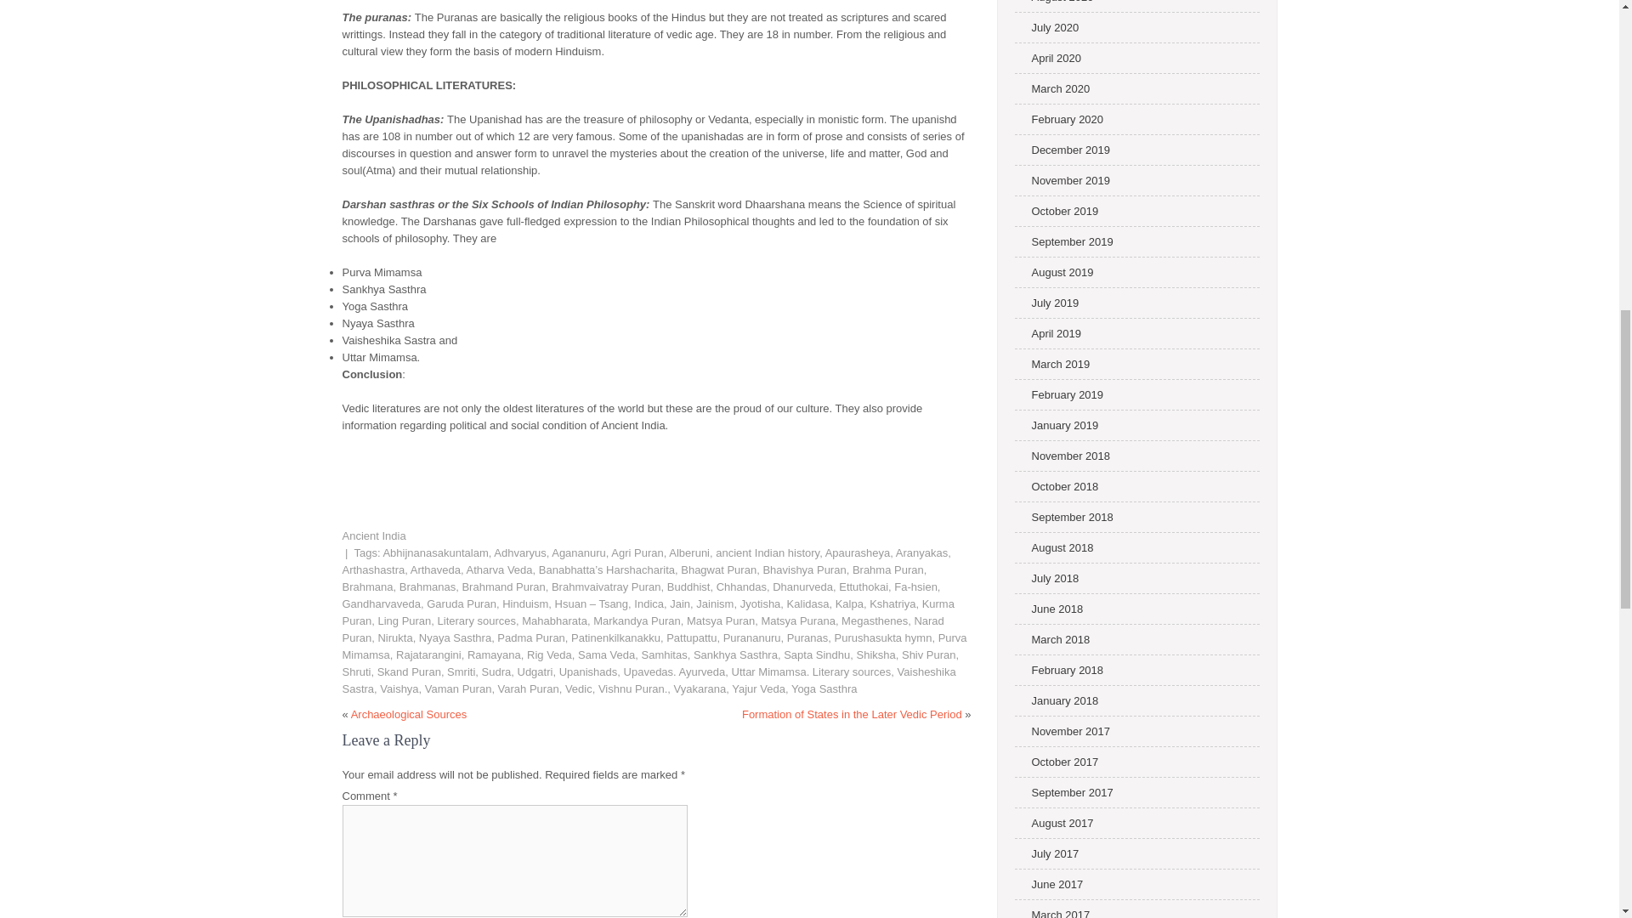 Image resolution: width=1632 pixels, height=918 pixels. Describe the element at coordinates (887, 569) in the screenshot. I see `Brahma Puran` at that location.